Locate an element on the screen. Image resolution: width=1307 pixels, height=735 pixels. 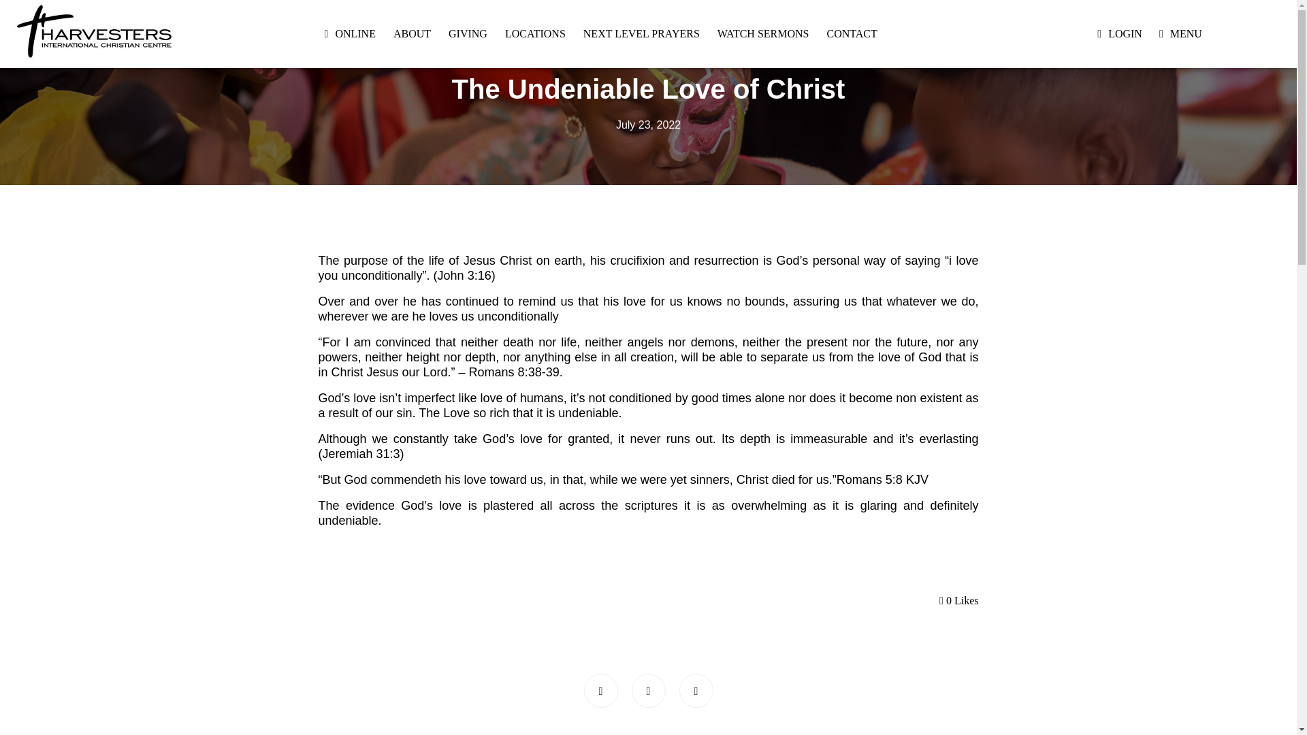
Next Gen is located at coordinates (648, 50).